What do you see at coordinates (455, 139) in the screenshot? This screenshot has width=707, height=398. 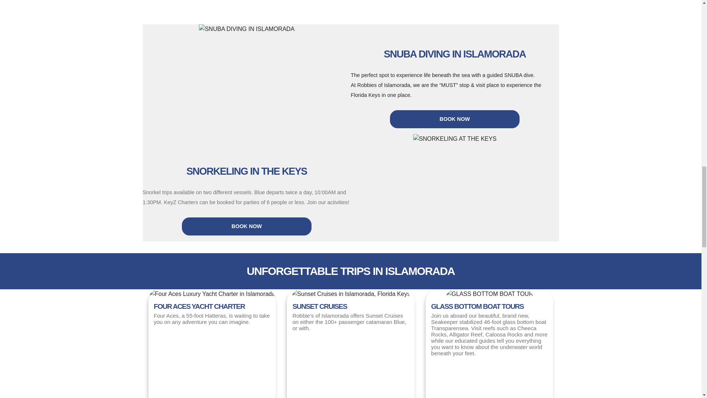 I see `SNORKELING AT THE KEYS` at bounding box center [455, 139].